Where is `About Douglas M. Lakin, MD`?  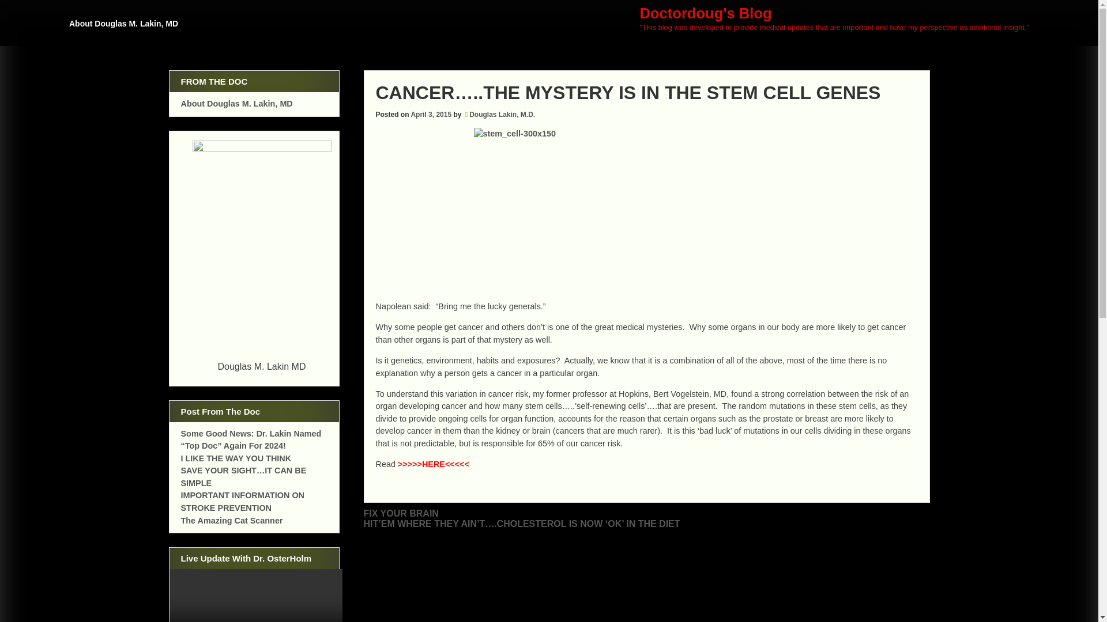
About Douglas M. Lakin, MD is located at coordinates (237, 103).